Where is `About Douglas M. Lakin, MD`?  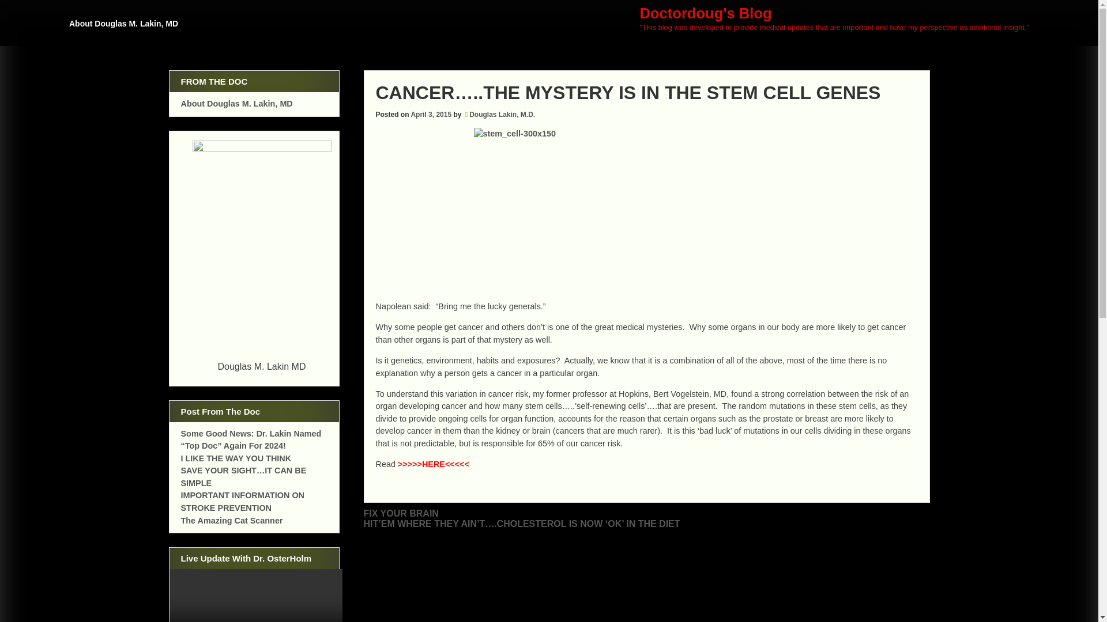
About Douglas M. Lakin, MD is located at coordinates (237, 103).